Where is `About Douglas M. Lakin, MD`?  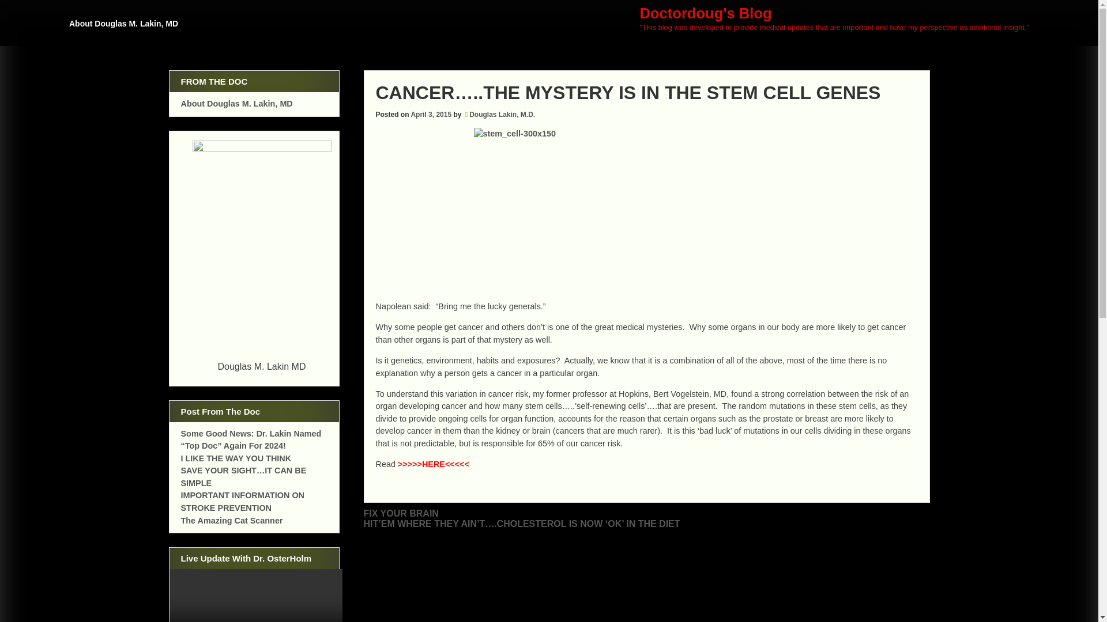
About Douglas M. Lakin, MD is located at coordinates (237, 103).